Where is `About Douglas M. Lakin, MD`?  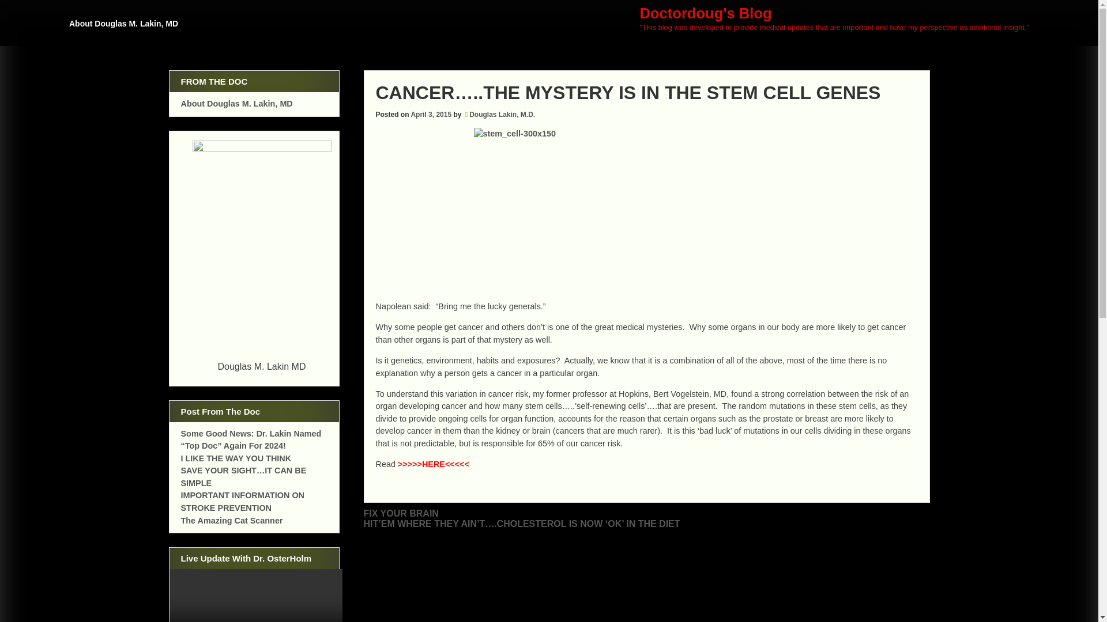
About Douglas M. Lakin, MD is located at coordinates (237, 103).